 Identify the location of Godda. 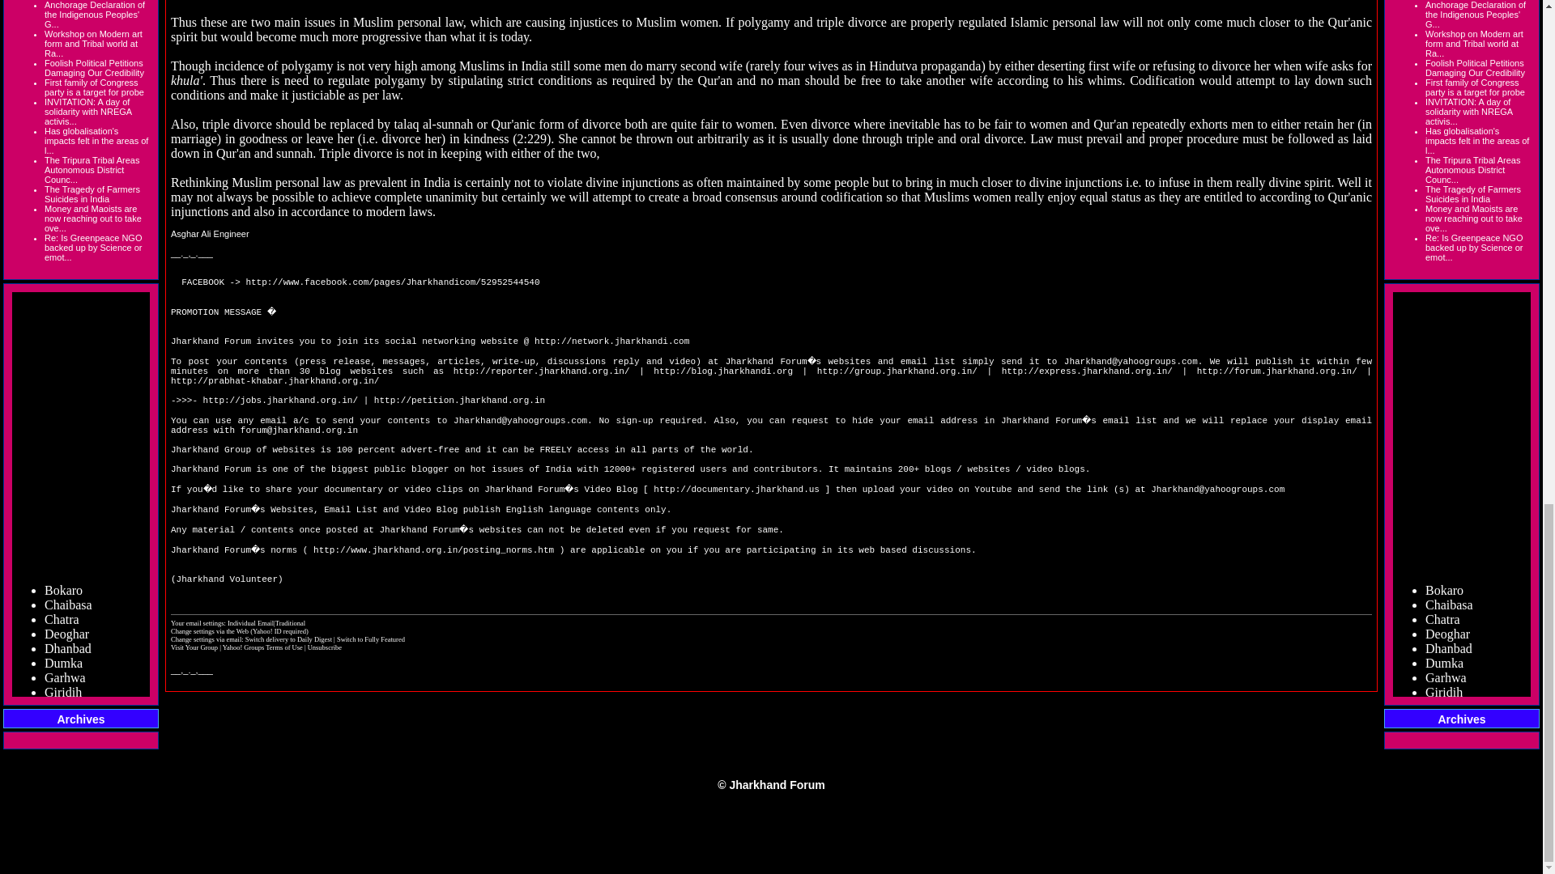
(62, 816).